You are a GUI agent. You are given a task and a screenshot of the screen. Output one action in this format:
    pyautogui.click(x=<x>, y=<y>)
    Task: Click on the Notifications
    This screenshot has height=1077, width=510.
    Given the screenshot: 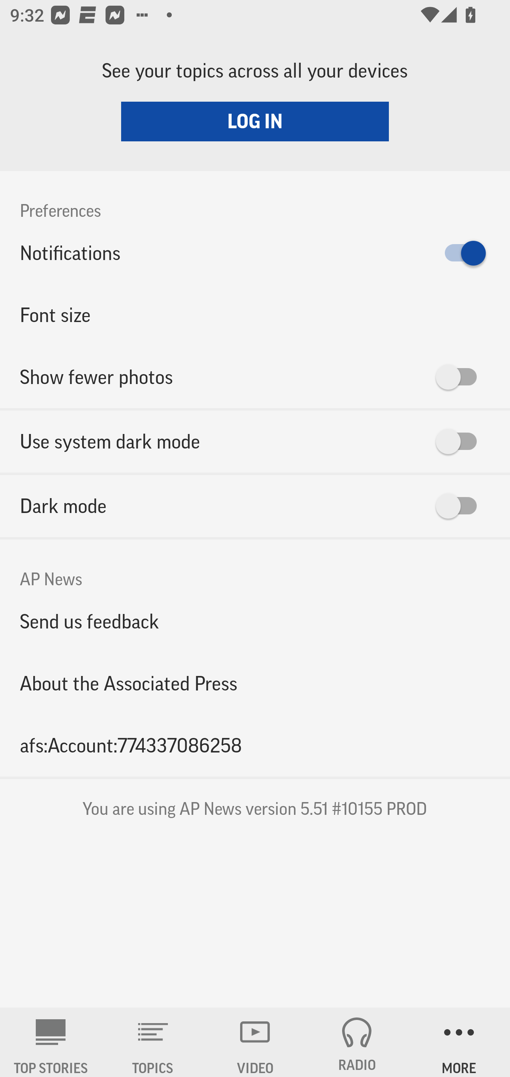 What is the action you would take?
    pyautogui.click(x=255, y=253)
    